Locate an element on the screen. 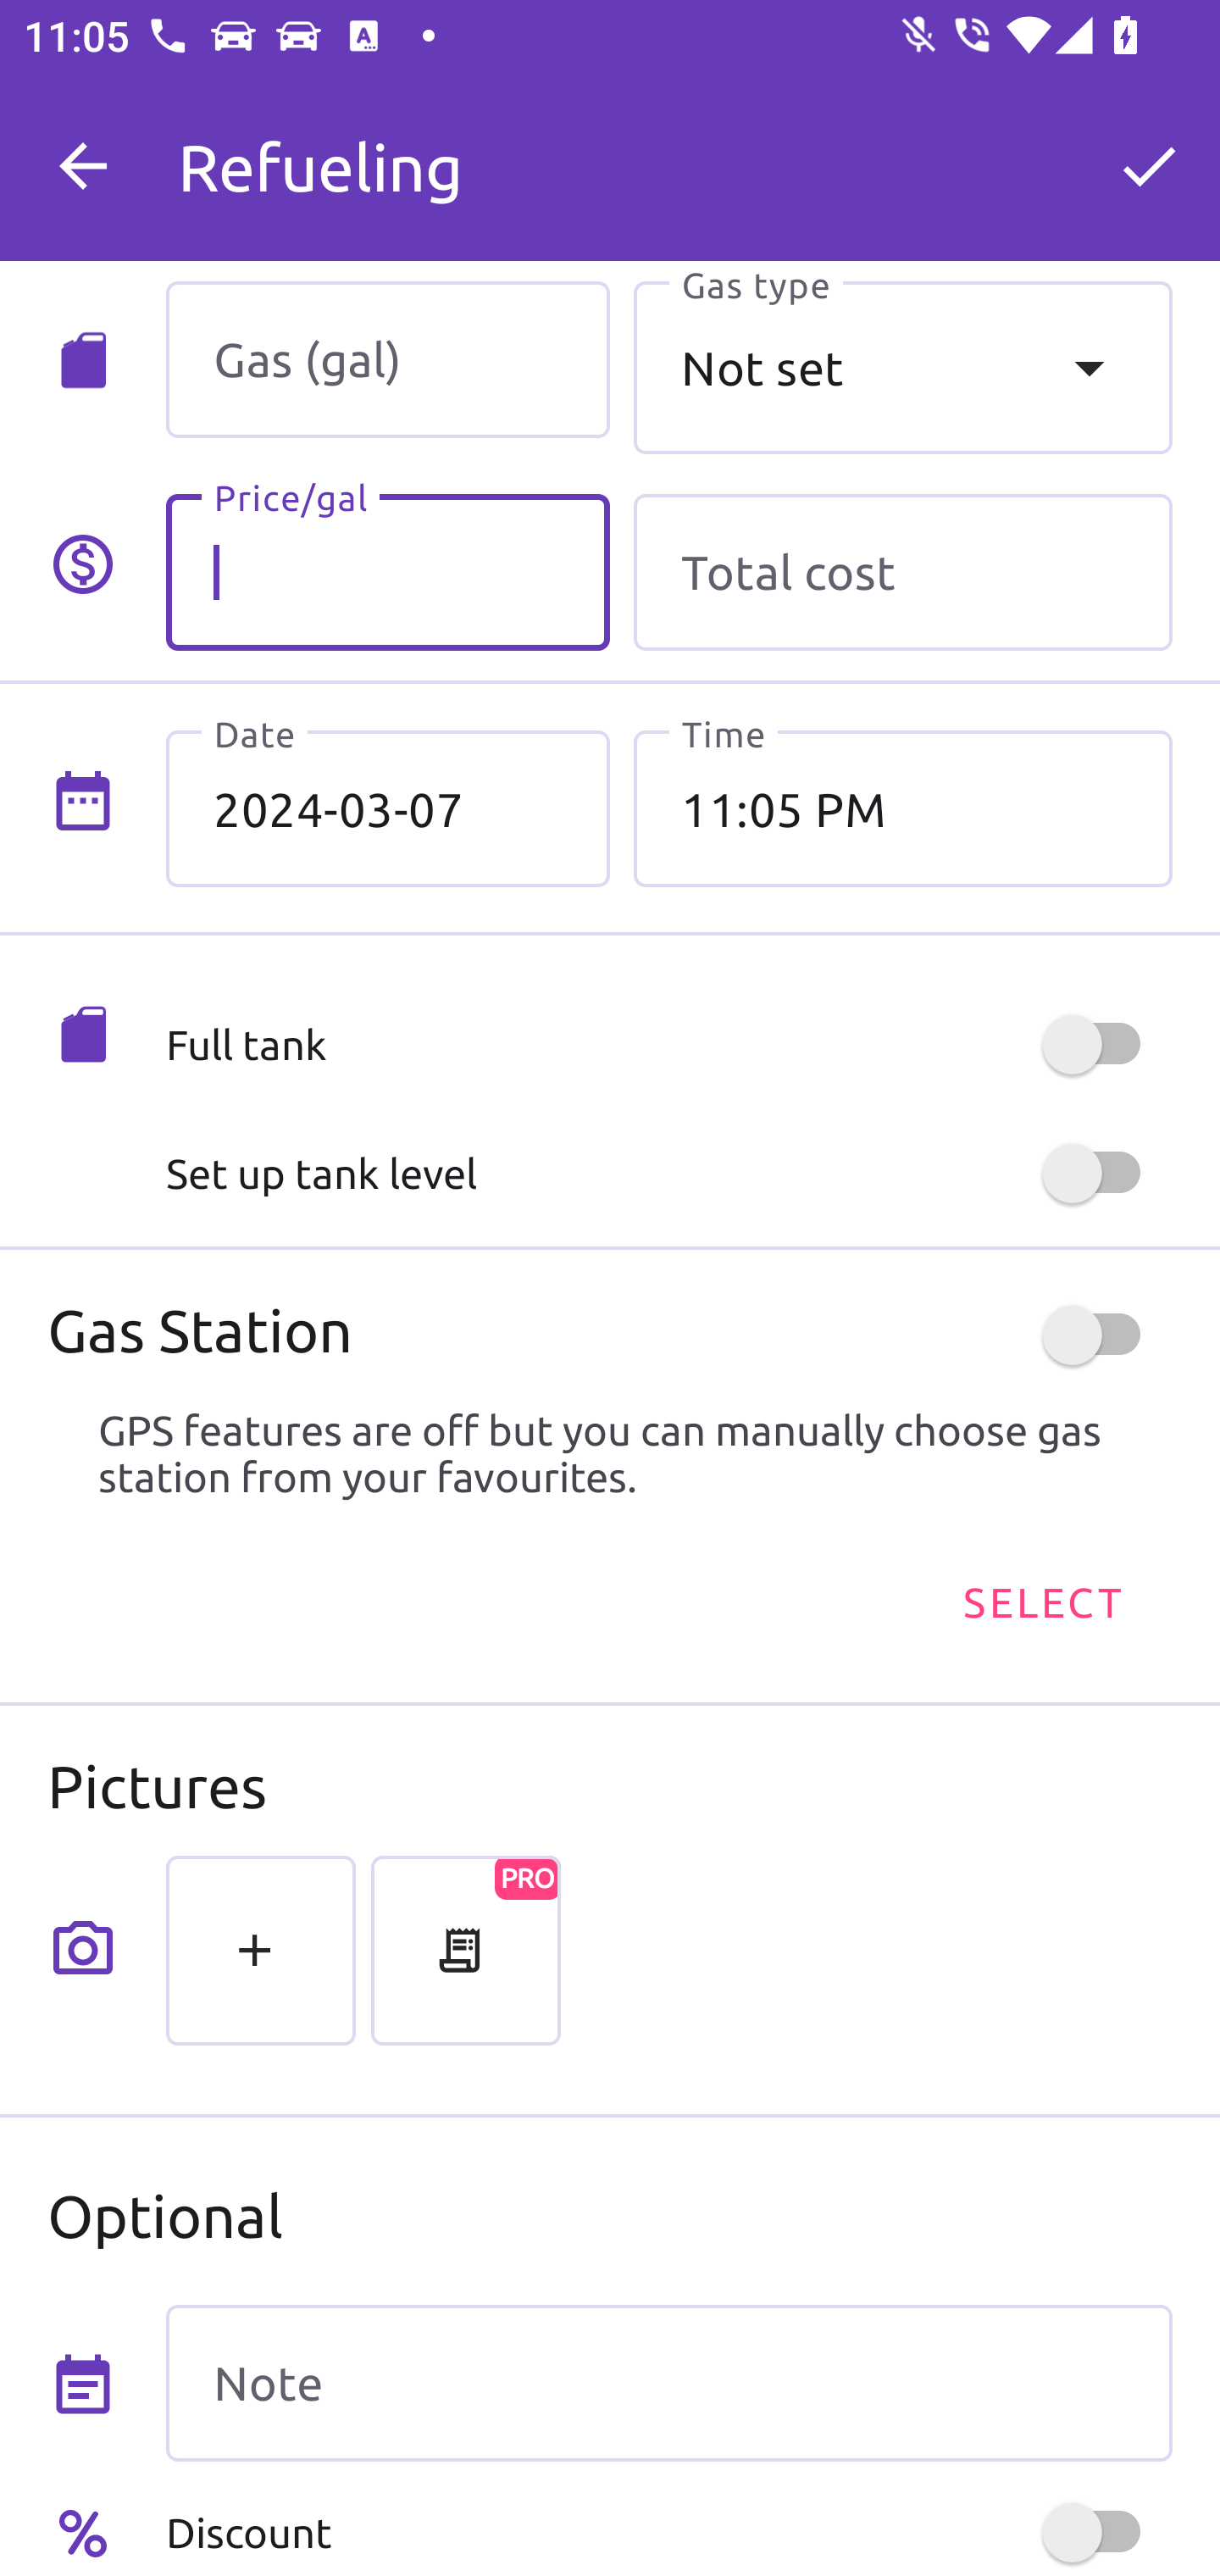  OK is located at coordinates (1149, 166).